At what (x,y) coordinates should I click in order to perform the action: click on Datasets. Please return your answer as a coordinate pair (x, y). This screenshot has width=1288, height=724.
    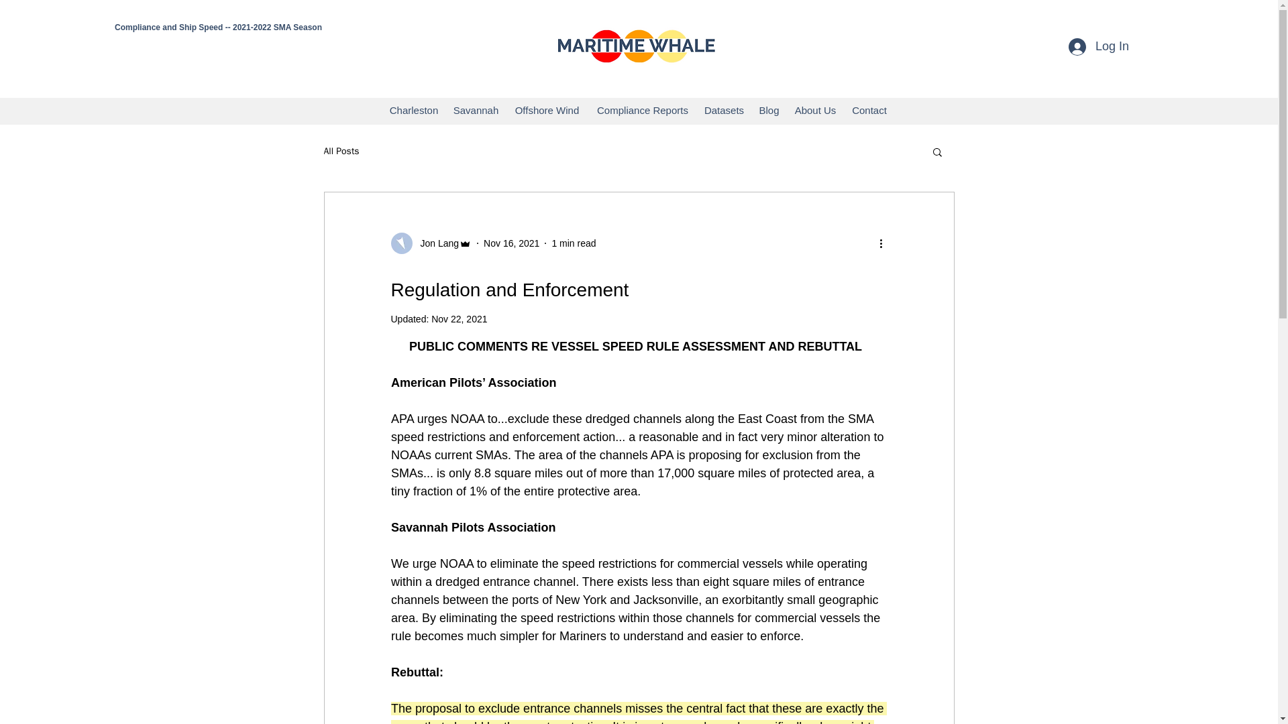
    Looking at the image, I should click on (723, 111).